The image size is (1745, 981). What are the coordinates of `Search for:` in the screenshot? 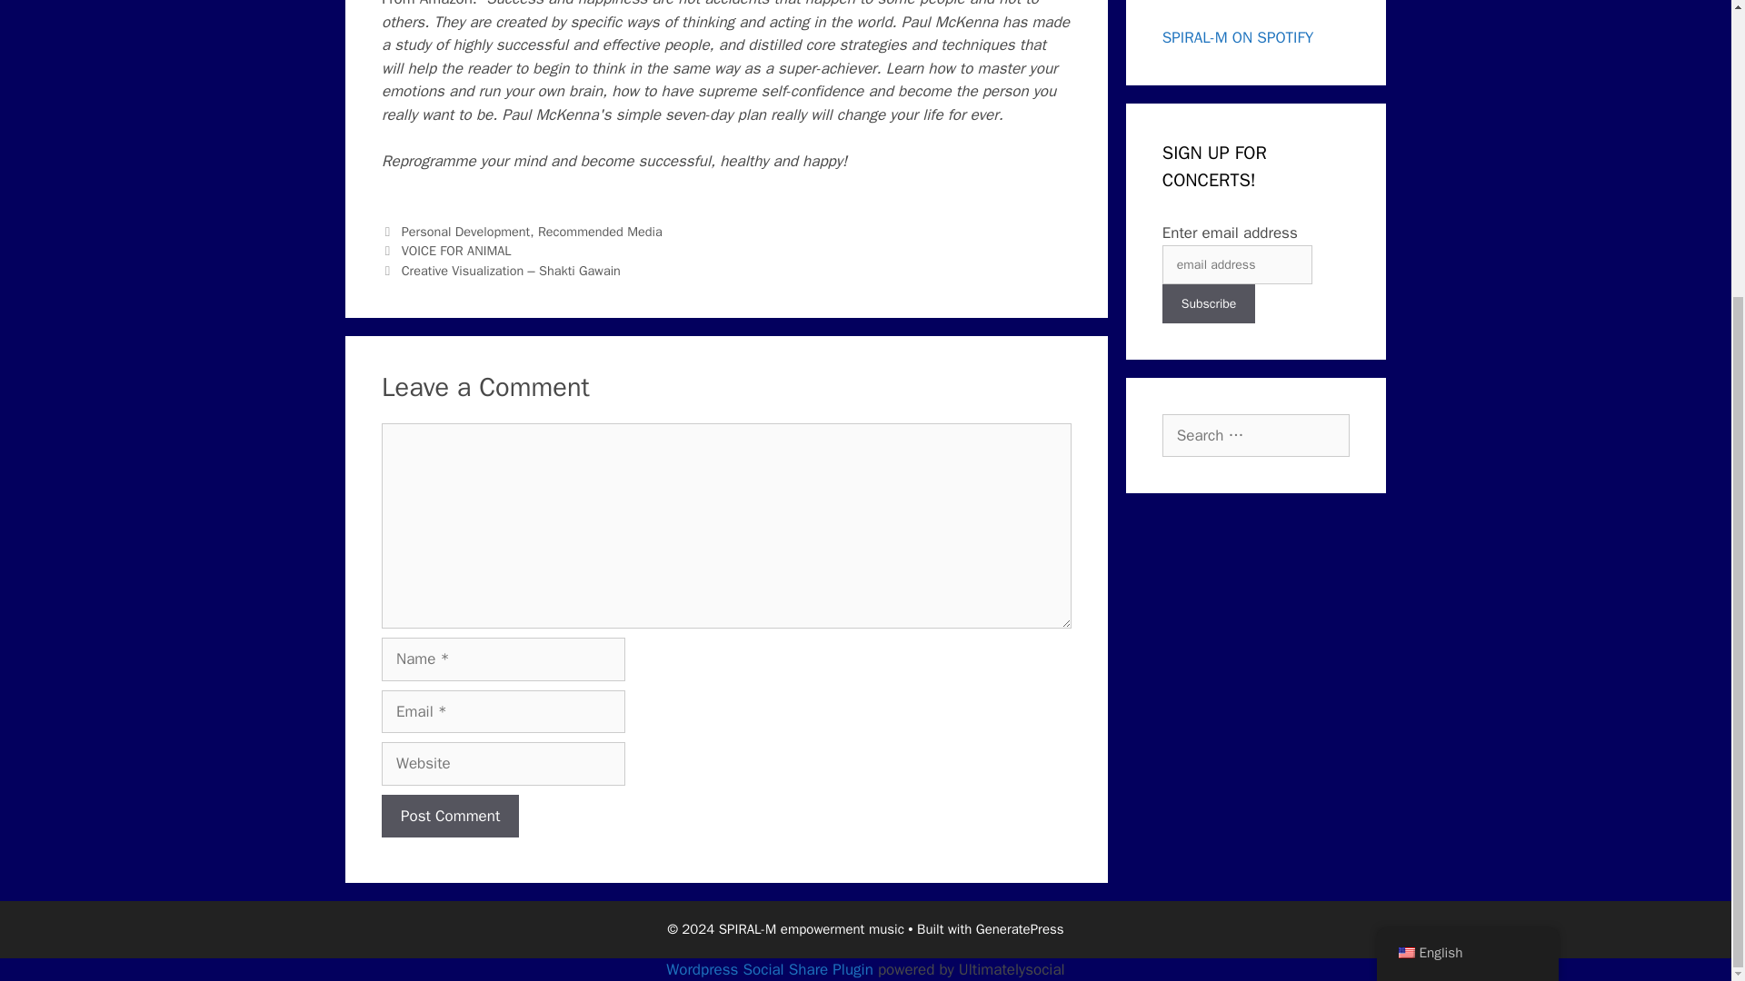 It's located at (1255, 436).